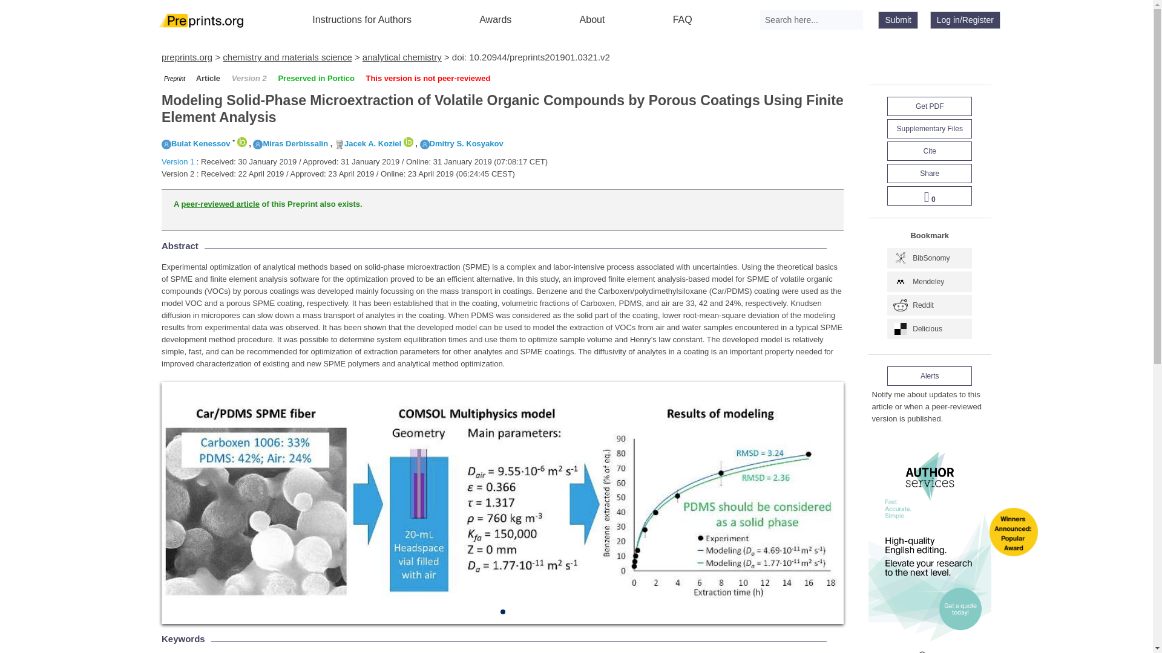  Describe the element at coordinates (241, 141) in the screenshot. I see `ORCID` at that location.